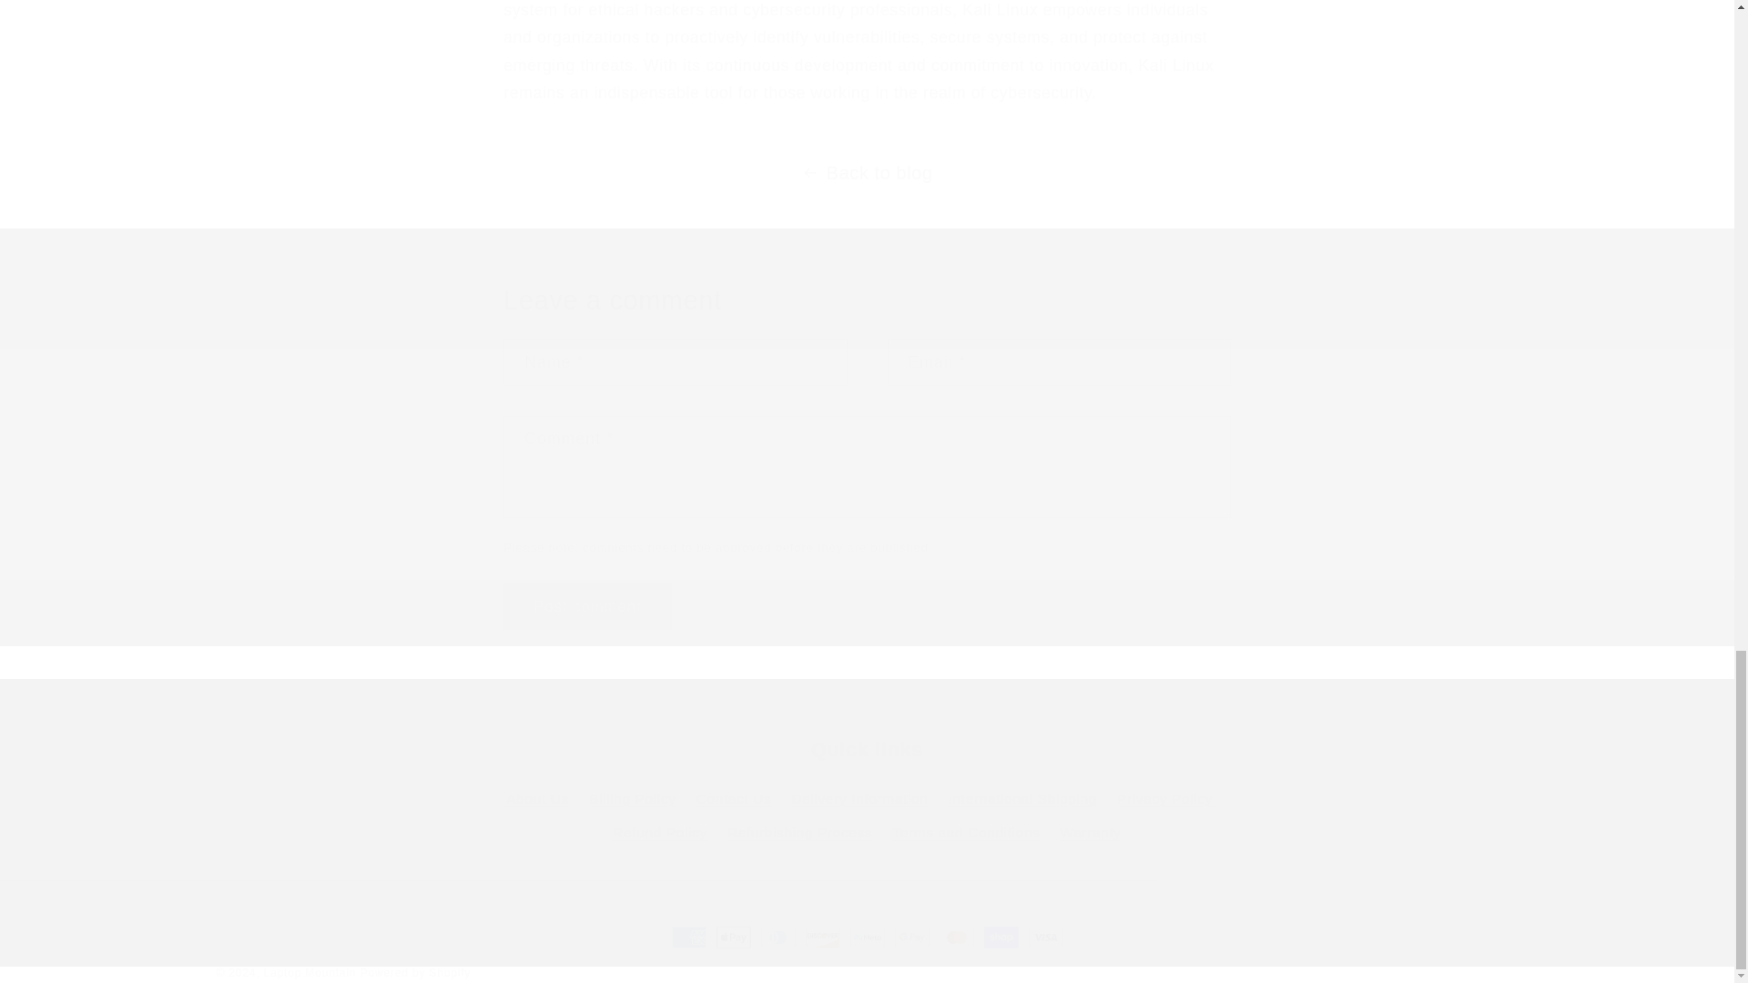 The width and height of the screenshot is (1748, 983). What do you see at coordinates (537, 802) in the screenshot?
I see `About Us` at bounding box center [537, 802].